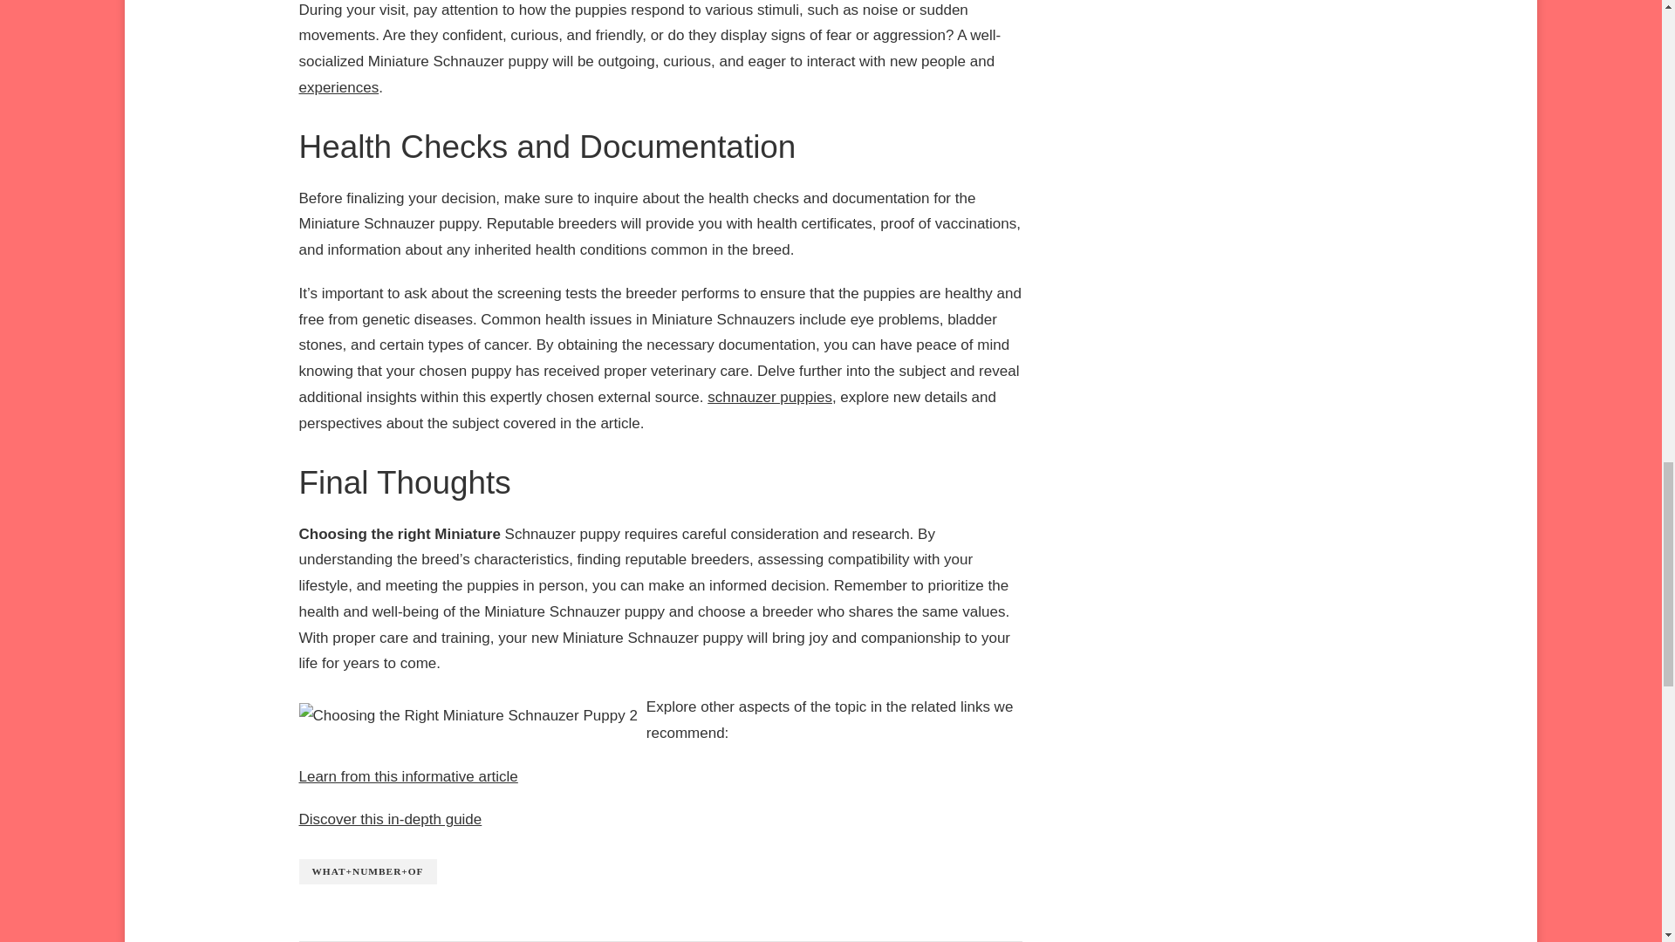  I want to click on schnauzer puppies, so click(769, 398).